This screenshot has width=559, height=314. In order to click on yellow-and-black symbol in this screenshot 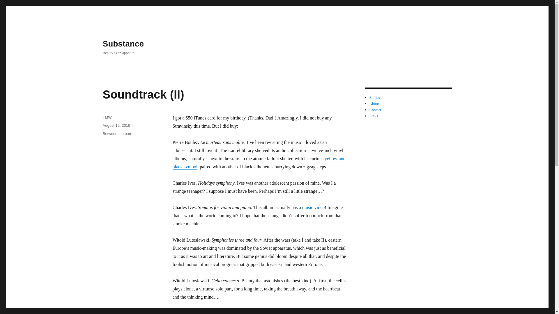, I will do `click(260, 163)`.